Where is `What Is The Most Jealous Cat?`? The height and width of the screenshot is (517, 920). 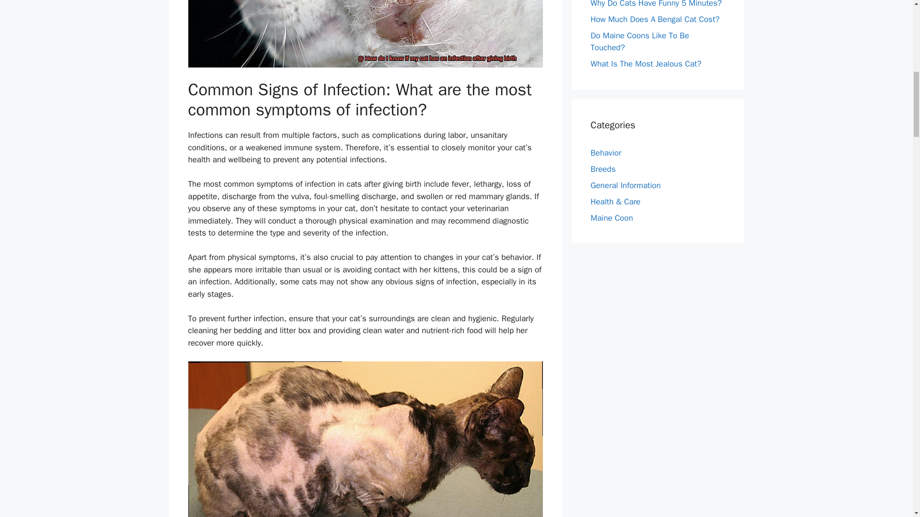
What Is The Most Jealous Cat? is located at coordinates (646, 64).